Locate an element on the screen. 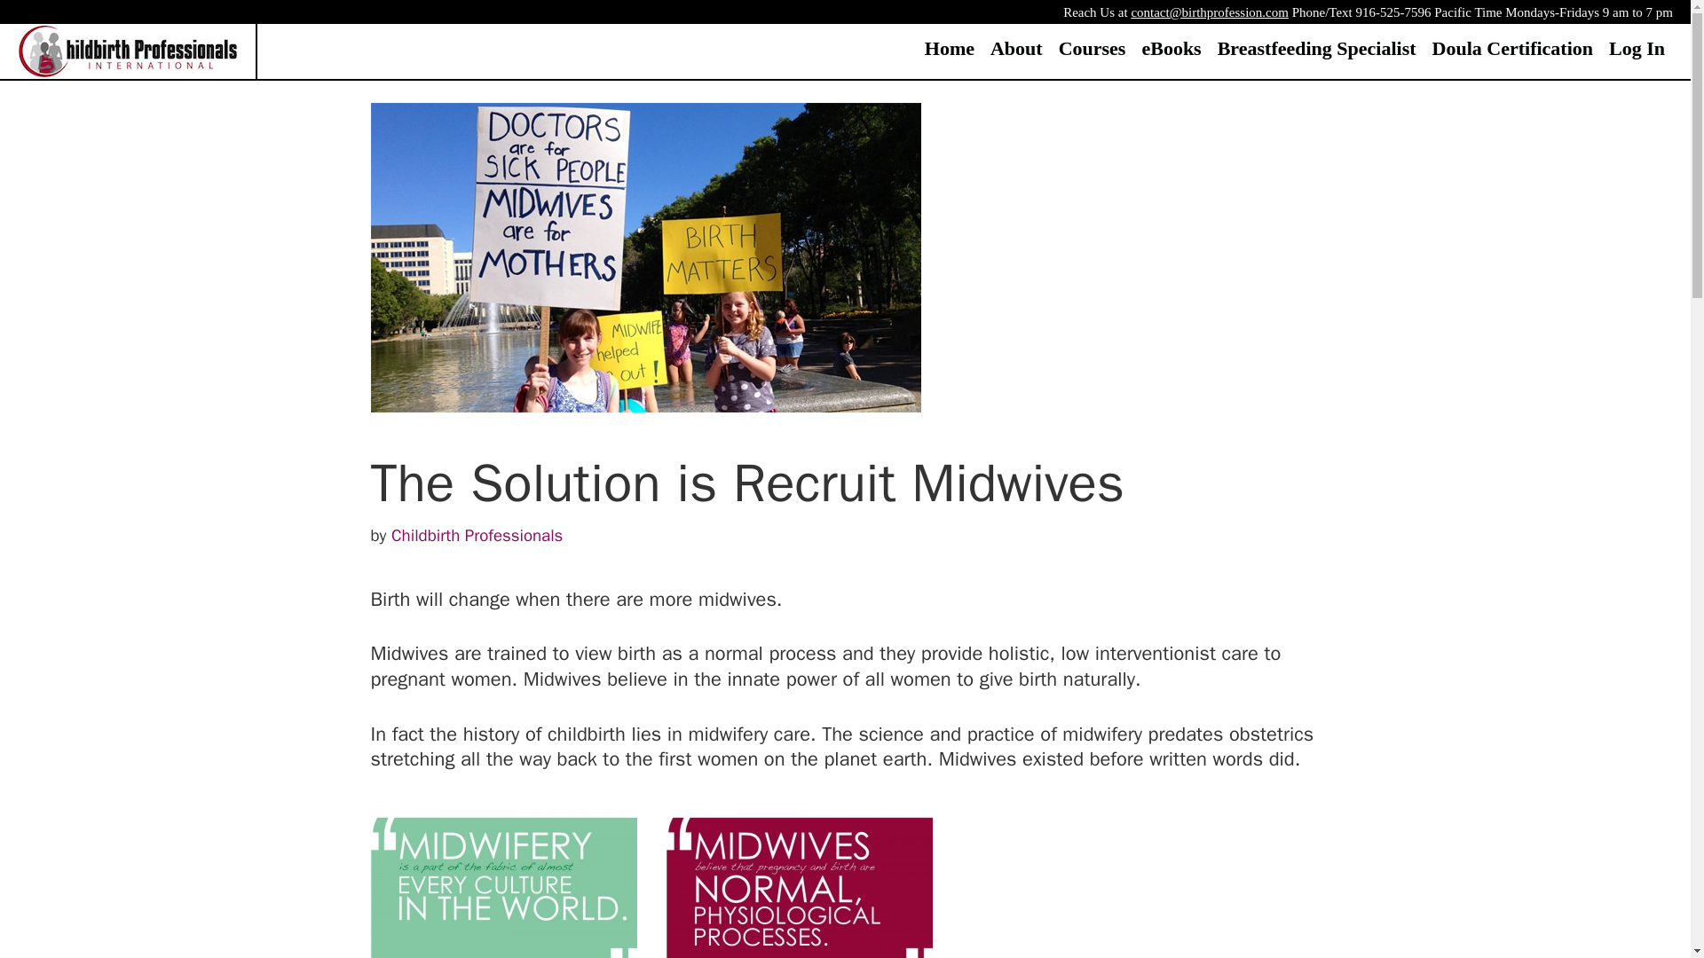  About is located at coordinates (1017, 47).